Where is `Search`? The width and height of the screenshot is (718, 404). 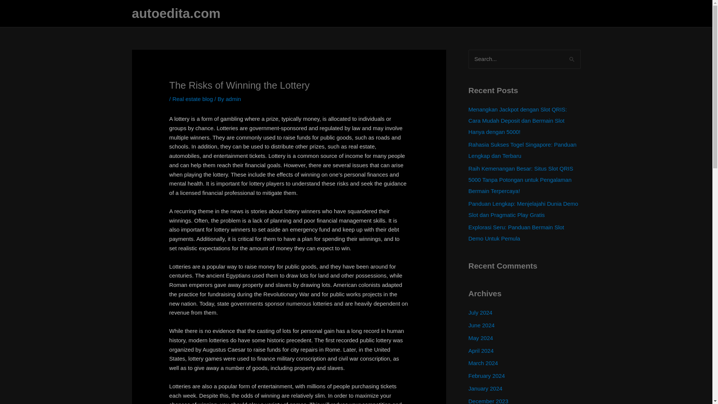 Search is located at coordinates (572, 57).